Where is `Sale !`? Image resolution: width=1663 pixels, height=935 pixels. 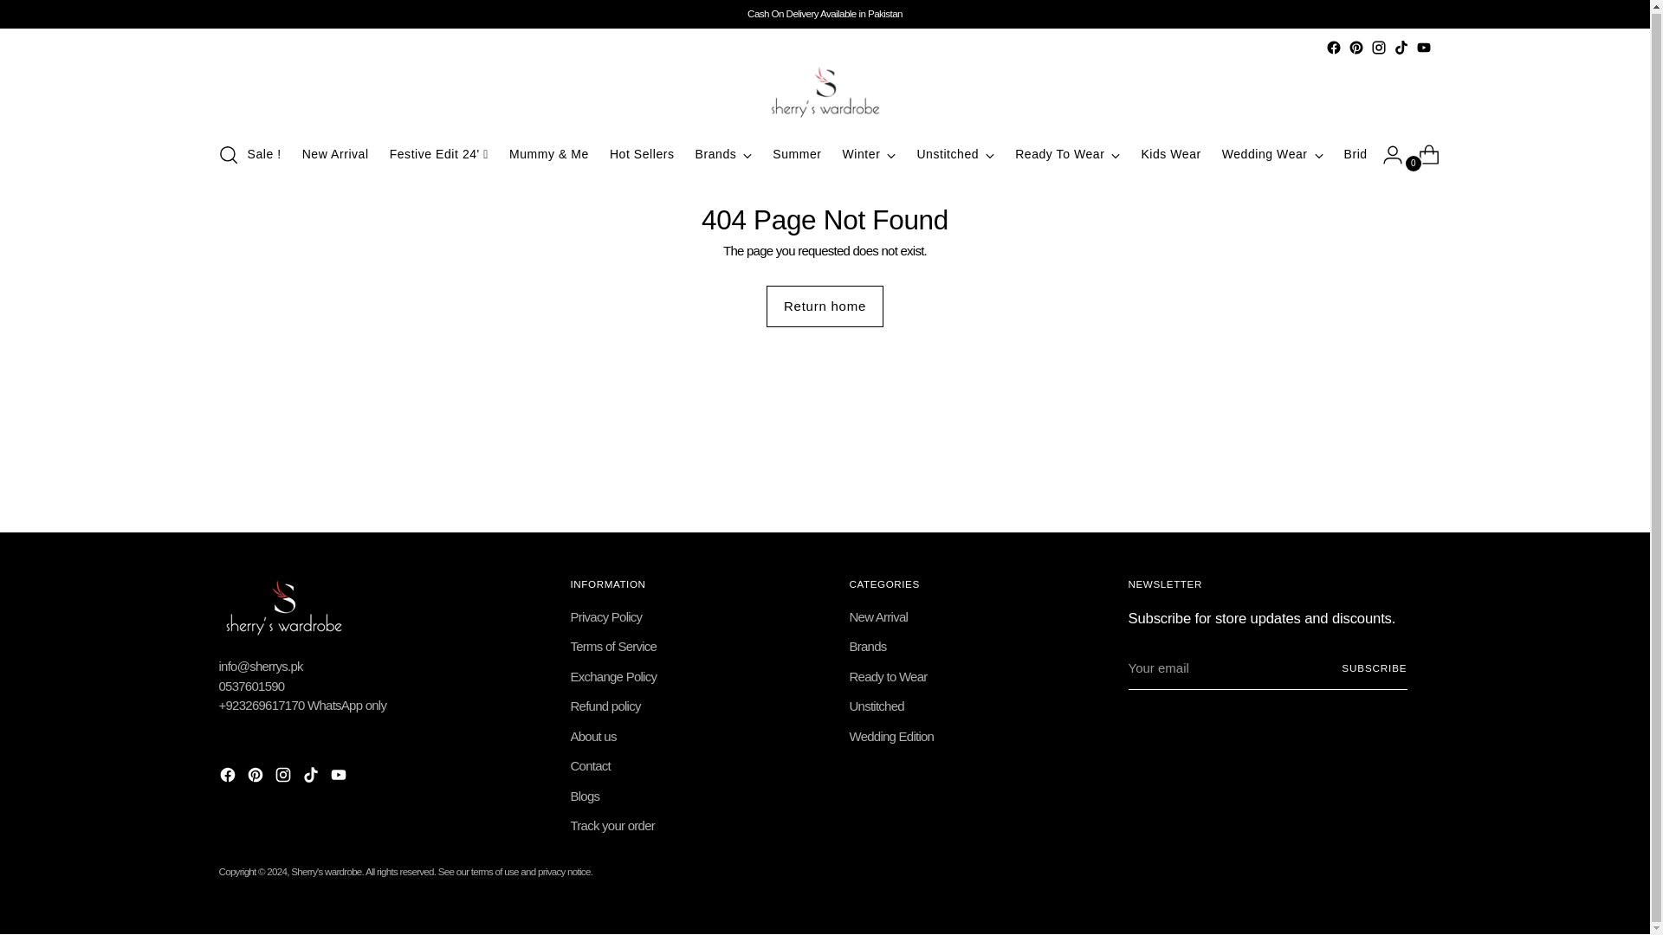
Sale ! is located at coordinates (264, 154).